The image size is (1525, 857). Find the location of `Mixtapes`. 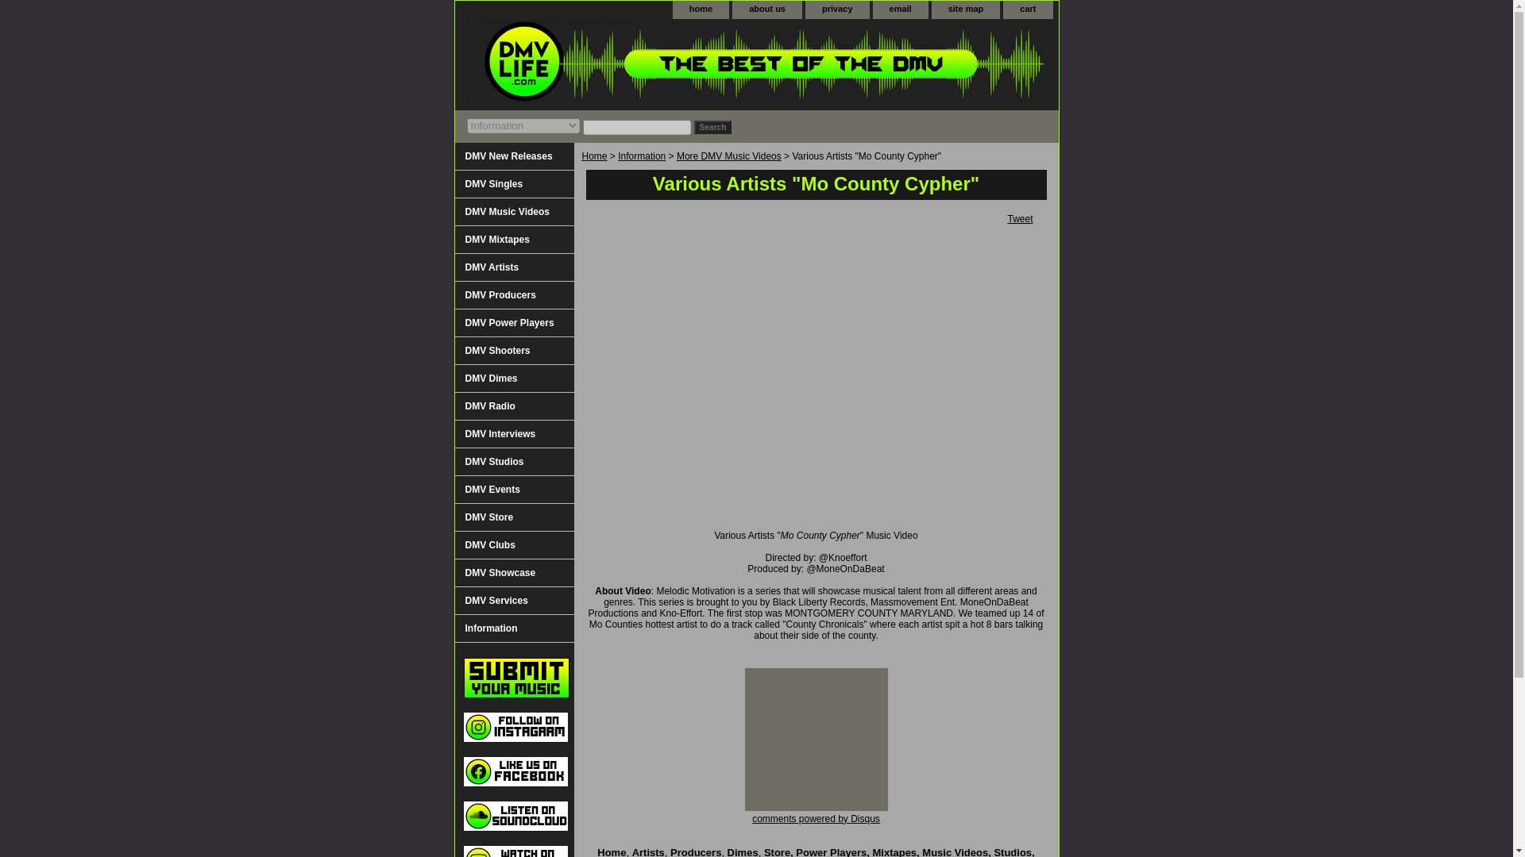

Mixtapes is located at coordinates (894, 852).